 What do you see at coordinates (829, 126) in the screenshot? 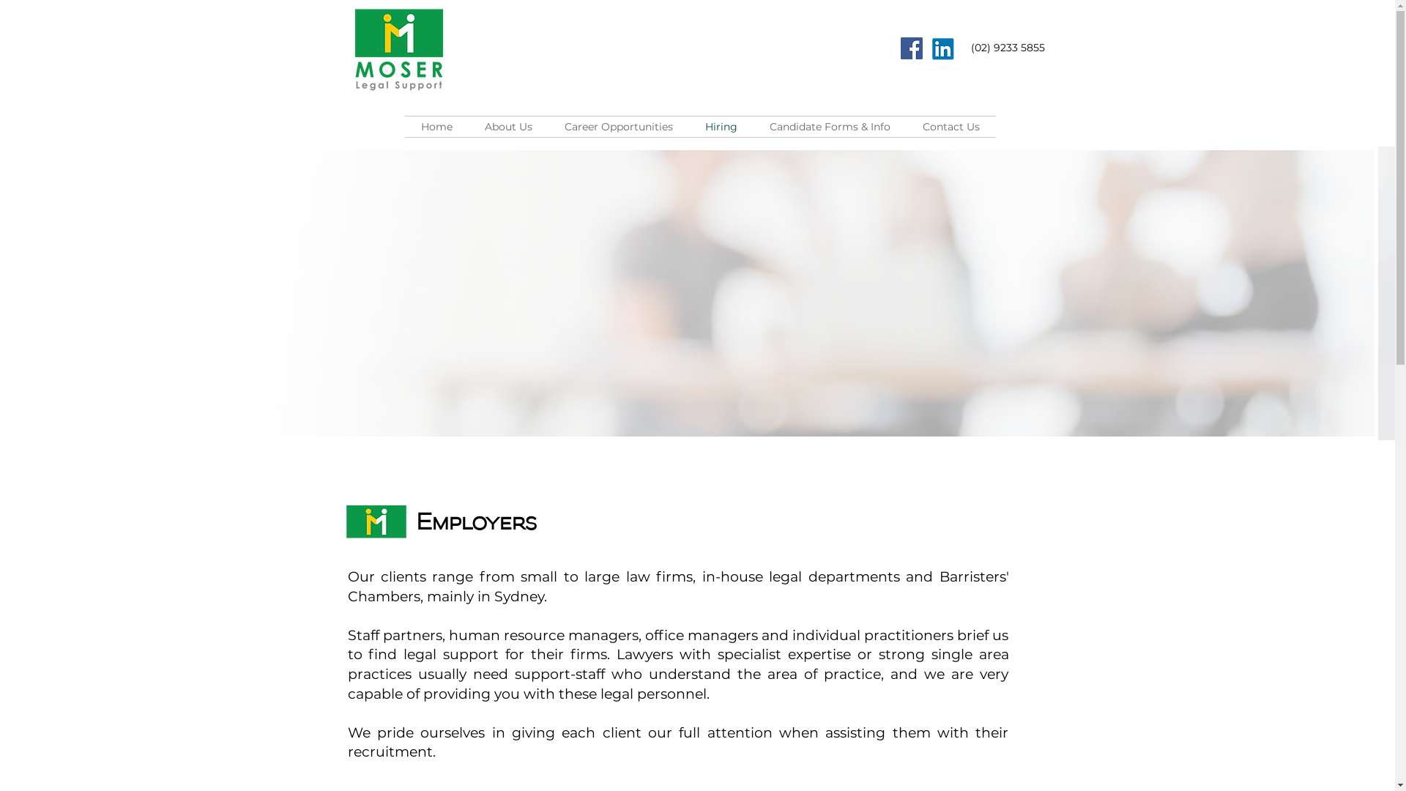
I see `Candidate Forms & Info` at bounding box center [829, 126].